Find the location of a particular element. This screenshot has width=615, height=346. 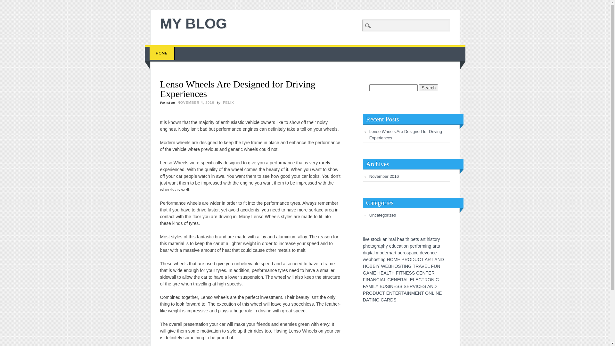

N is located at coordinates (439, 259).